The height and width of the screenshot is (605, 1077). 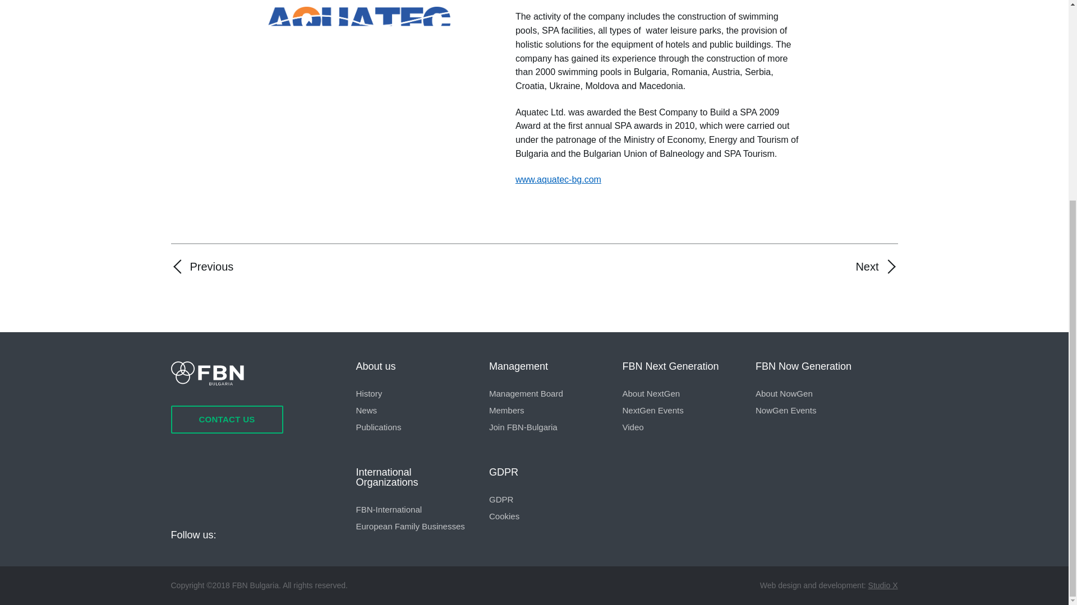 What do you see at coordinates (413, 393) in the screenshot?
I see `History` at bounding box center [413, 393].